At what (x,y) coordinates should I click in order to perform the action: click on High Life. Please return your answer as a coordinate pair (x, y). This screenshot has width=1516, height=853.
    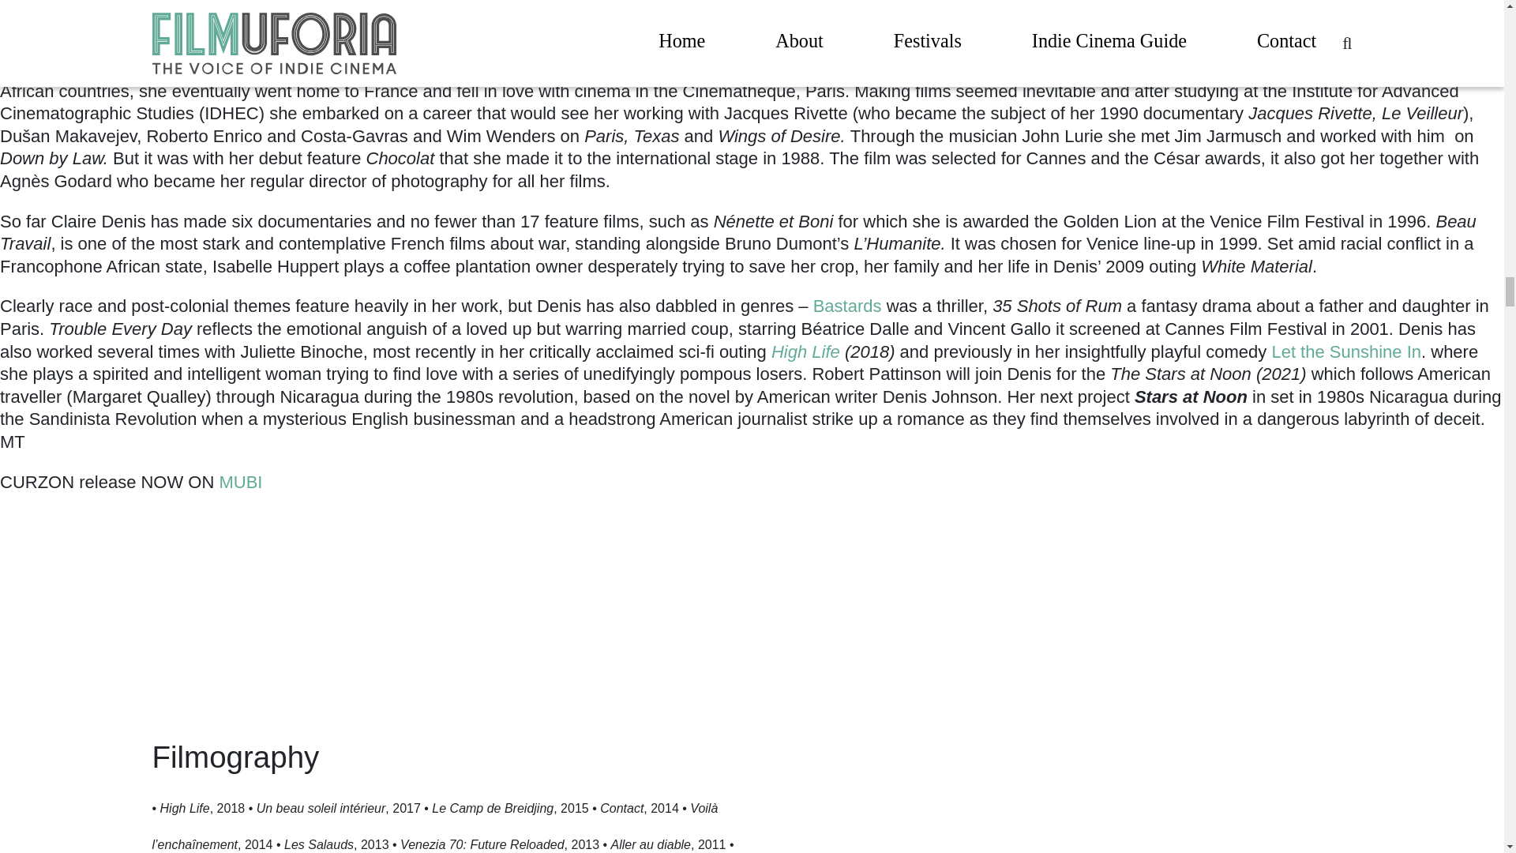
    Looking at the image, I should click on (805, 351).